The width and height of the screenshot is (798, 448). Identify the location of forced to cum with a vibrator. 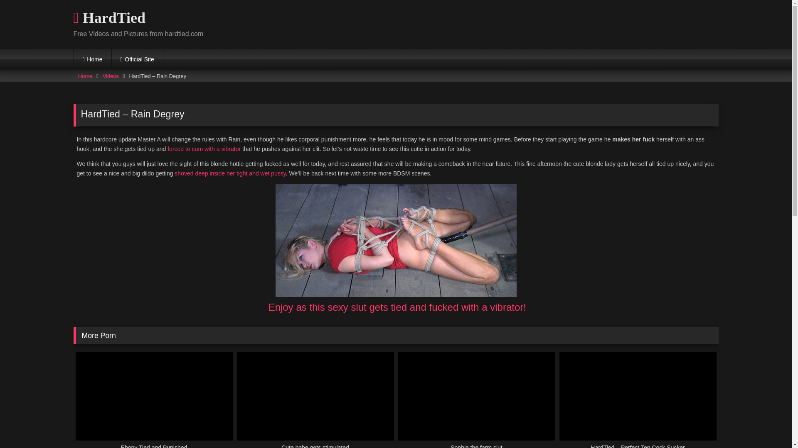
(204, 149).